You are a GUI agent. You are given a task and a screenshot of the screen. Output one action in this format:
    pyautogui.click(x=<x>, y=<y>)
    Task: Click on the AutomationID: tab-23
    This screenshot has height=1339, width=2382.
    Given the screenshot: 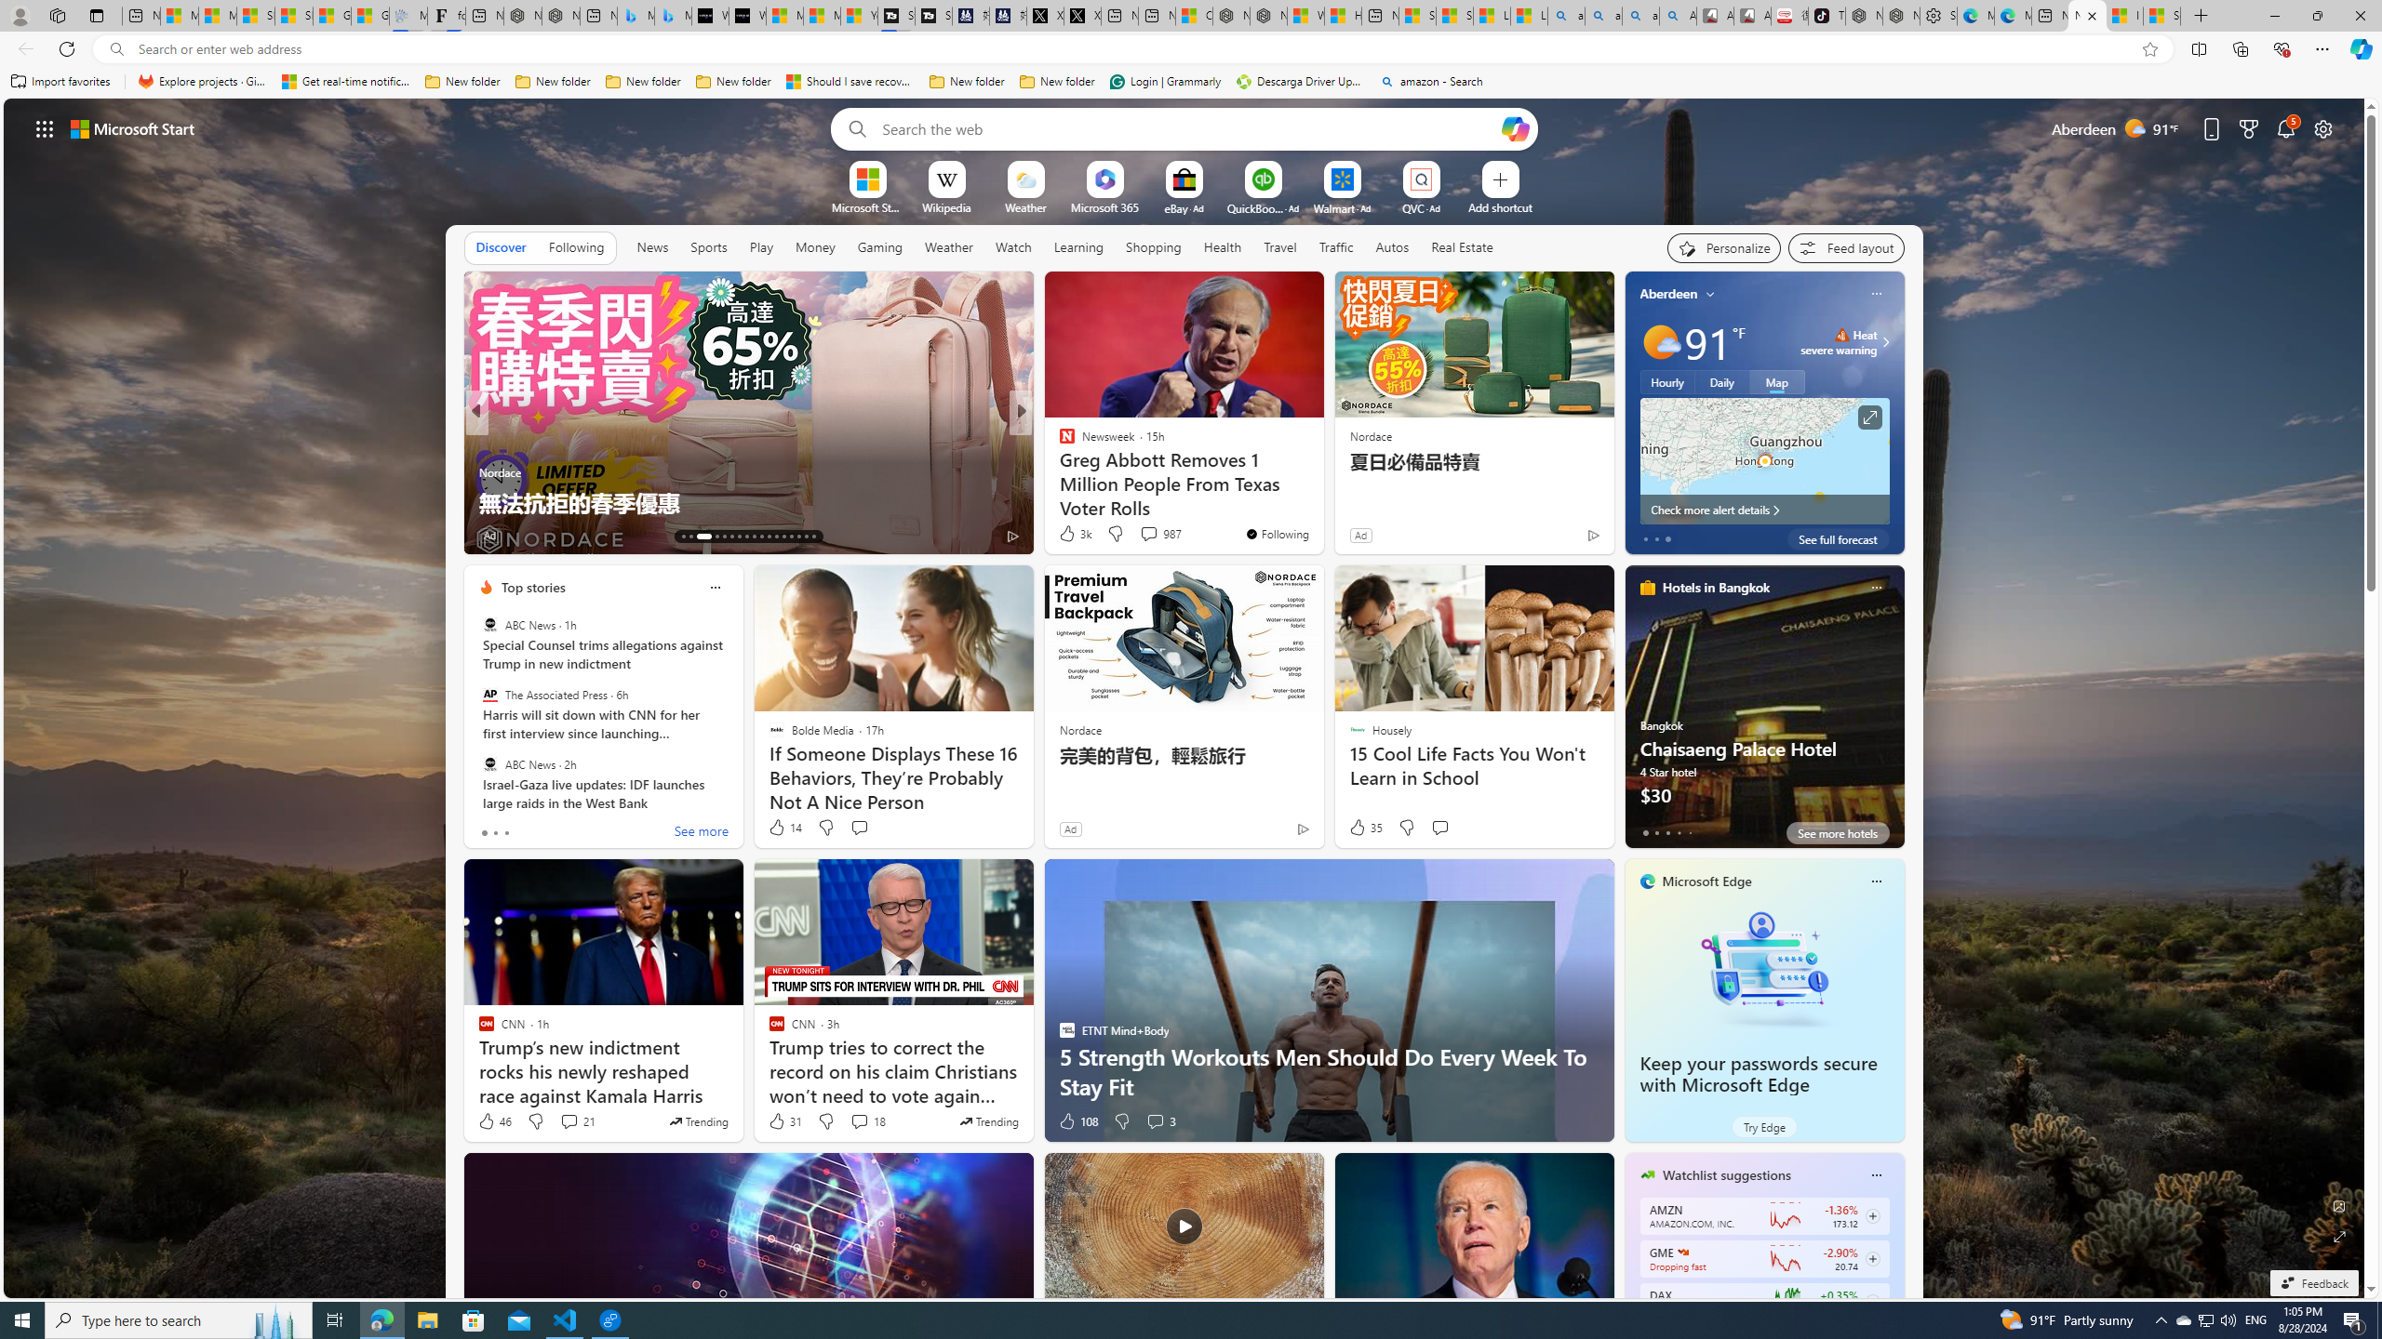 What is the action you would take?
    pyautogui.click(x=769, y=537)
    